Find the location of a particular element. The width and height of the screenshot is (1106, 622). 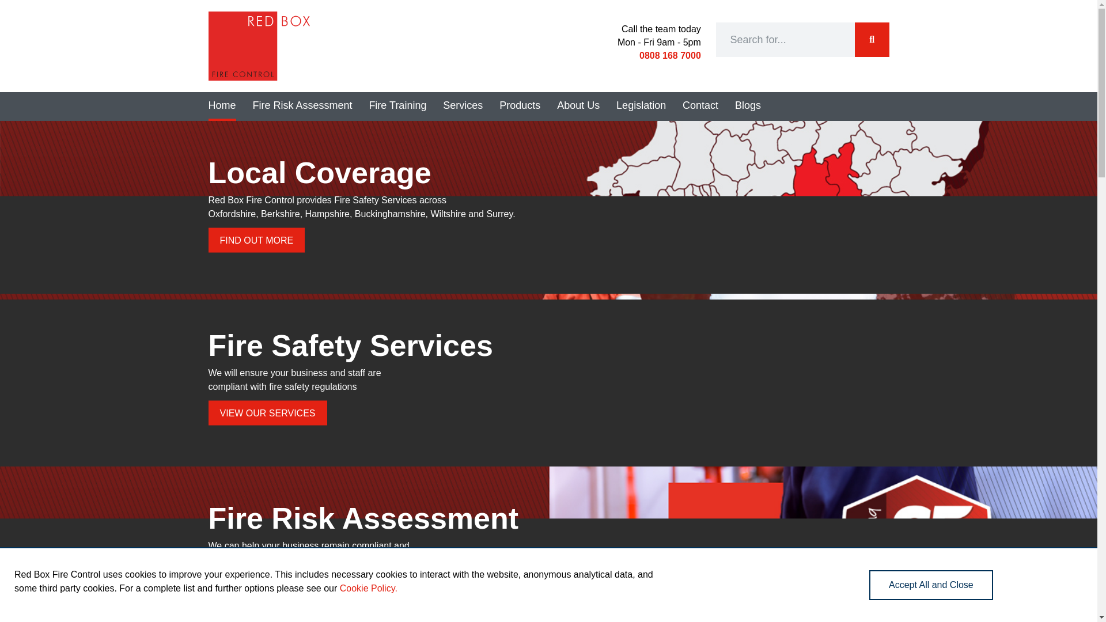

Blogs is located at coordinates (748, 106).